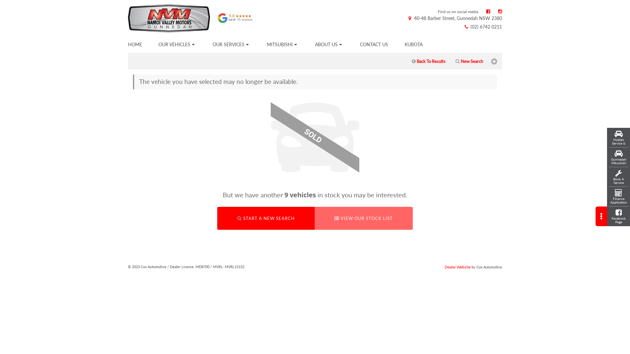  I want to click on 40-48 Barber Street, Gunnedah NSW 2380, so click(454, 18).